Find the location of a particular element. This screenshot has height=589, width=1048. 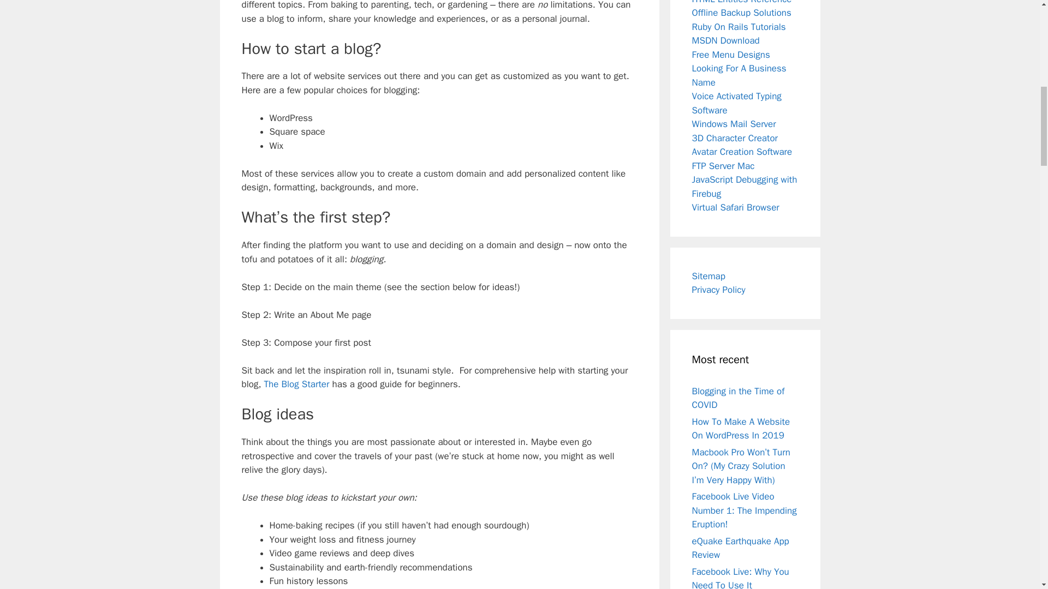

3D Character Creator is located at coordinates (735, 137).